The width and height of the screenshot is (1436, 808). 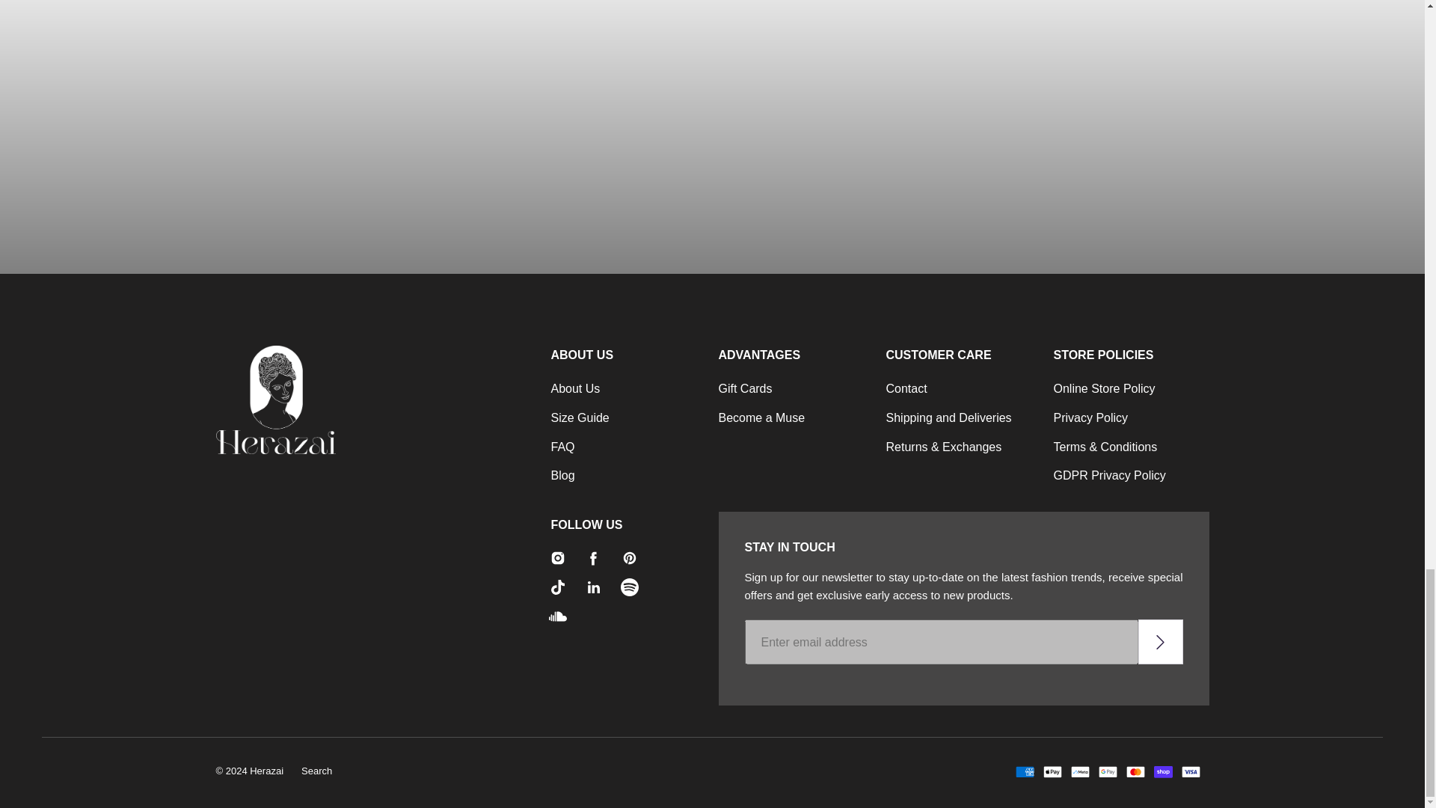 What do you see at coordinates (335, 400) in the screenshot?
I see `Herazai` at bounding box center [335, 400].